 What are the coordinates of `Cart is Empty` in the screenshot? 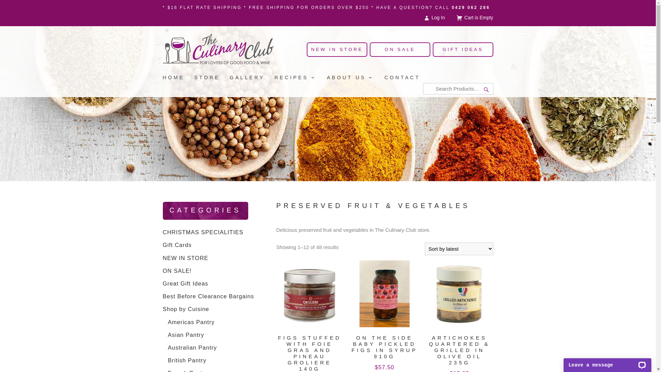 It's located at (474, 18).